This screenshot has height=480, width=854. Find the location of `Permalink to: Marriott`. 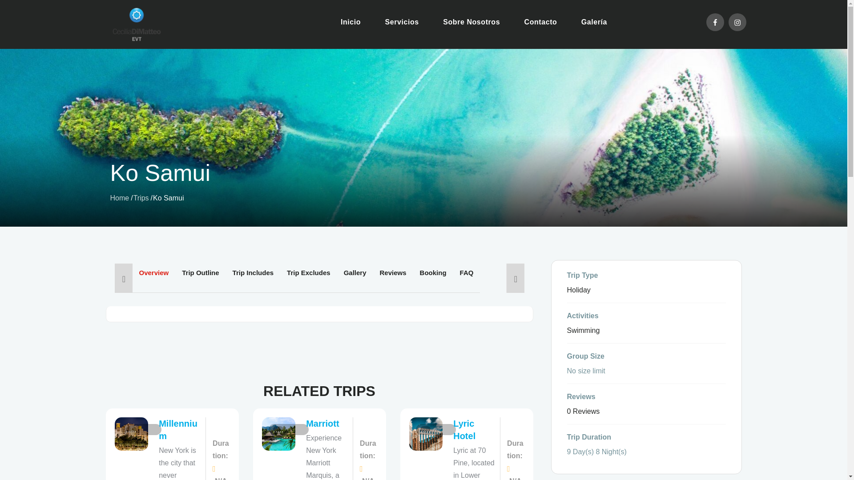

Permalink to: Marriott is located at coordinates (322, 423).